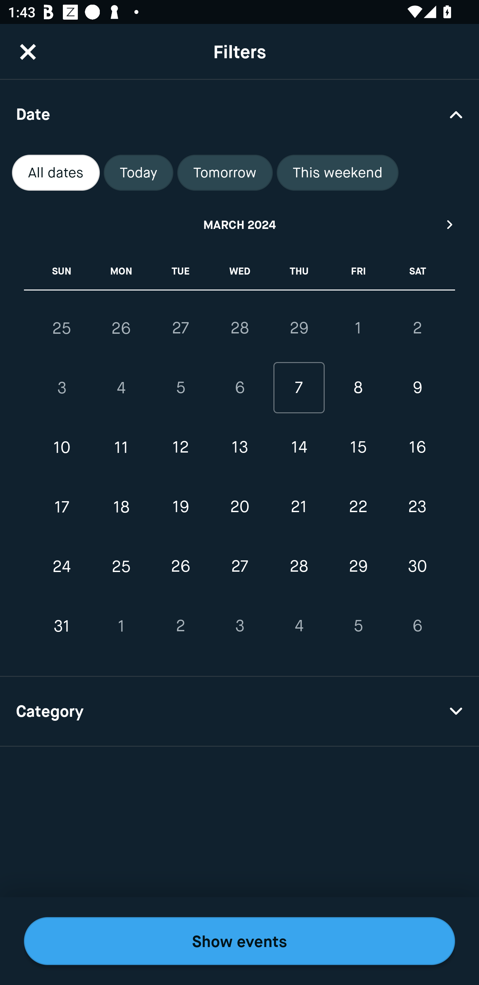  I want to click on 18, so click(121, 506).